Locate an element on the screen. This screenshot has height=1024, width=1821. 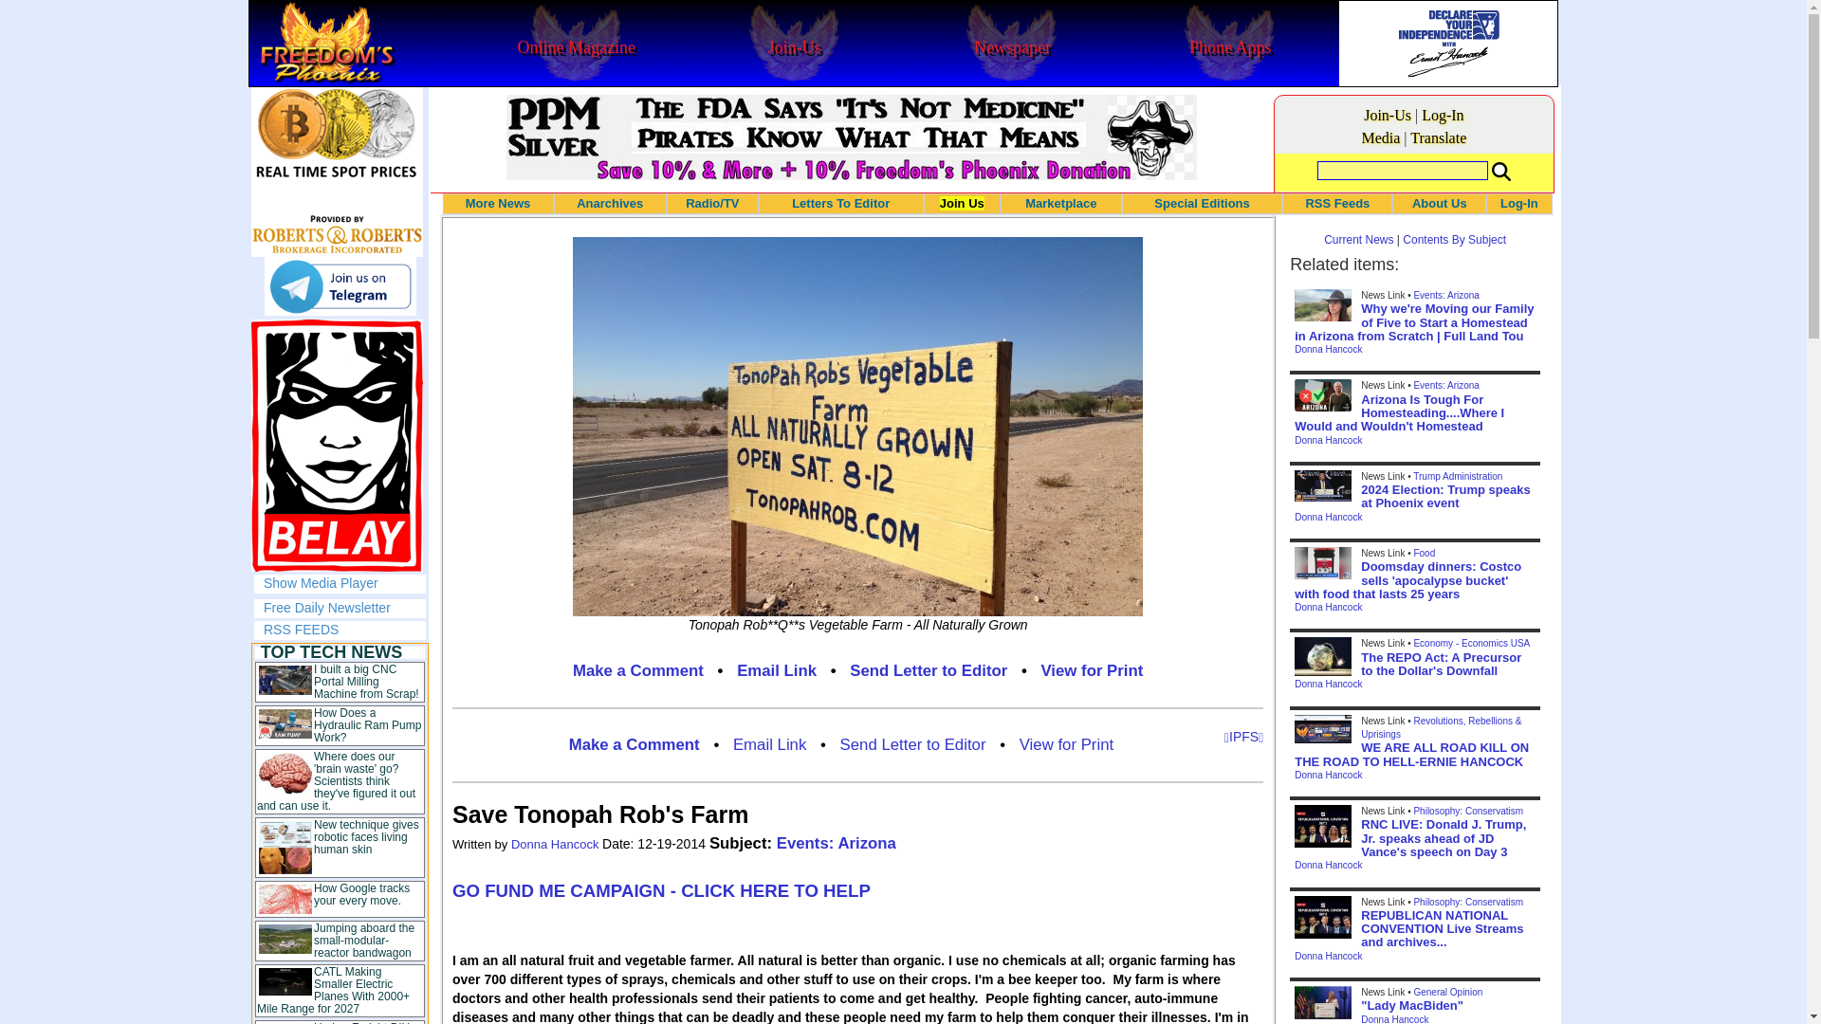
New technique gives robotic faces living human skin is located at coordinates (366, 836).